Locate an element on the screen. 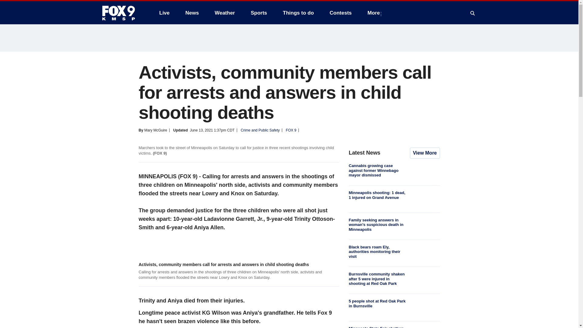 This screenshot has width=583, height=328. Contests is located at coordinates (341, 13).